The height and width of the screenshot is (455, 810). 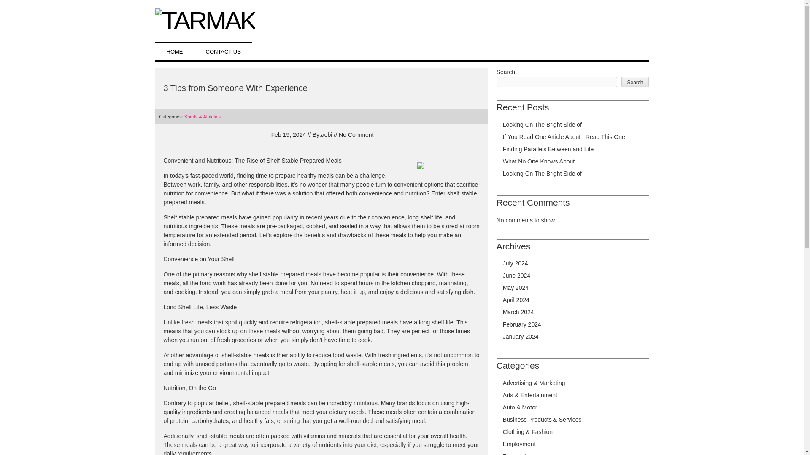 What do you see at coordinates (634, 82) in the screenshot?
I see `Search` at bounding box center [634, 82].